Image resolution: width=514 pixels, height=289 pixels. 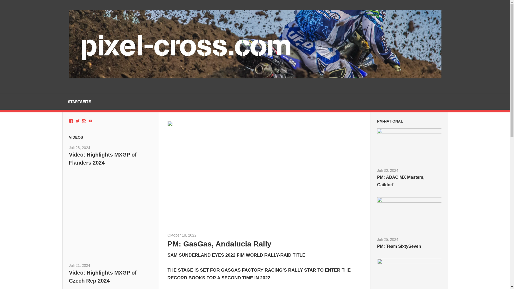 I want to click on PM-NATIONAL, so click(x=390, y=121).